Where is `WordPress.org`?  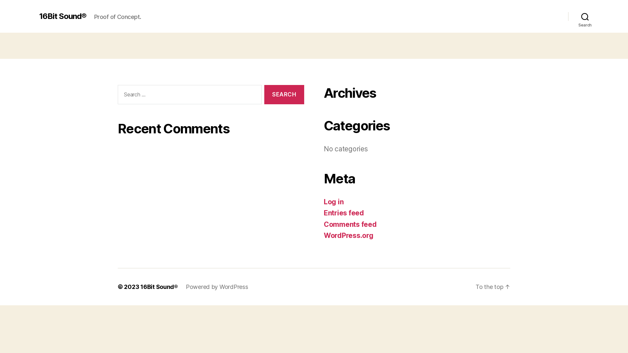
WordPress.org is located at coordinates (349, 235).